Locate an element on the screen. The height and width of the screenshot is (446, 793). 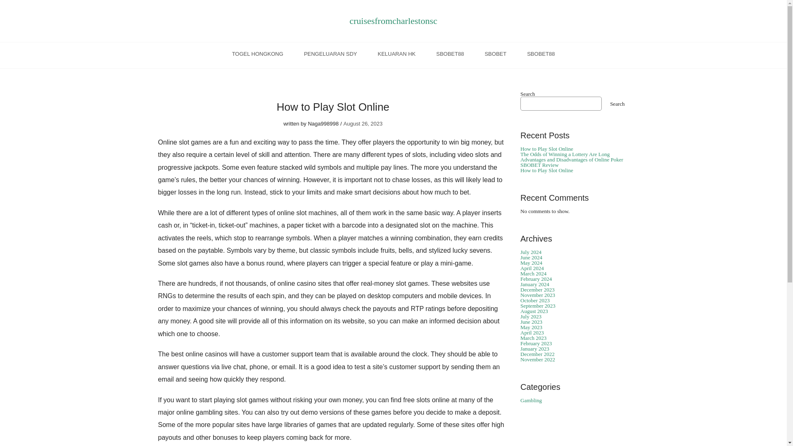
September 2023 is located at coordinates (538, 306).